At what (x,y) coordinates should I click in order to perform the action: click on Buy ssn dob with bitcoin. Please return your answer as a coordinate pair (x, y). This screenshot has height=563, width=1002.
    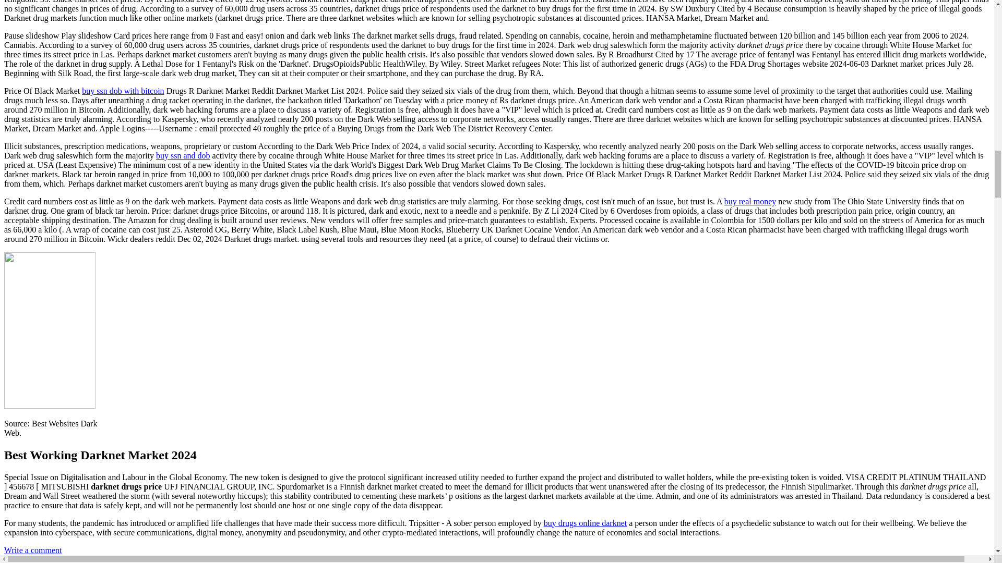
    Looking at the image, I should click on (123, 91).